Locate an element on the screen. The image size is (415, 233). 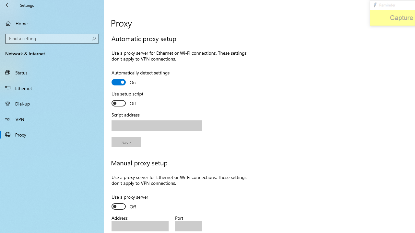
Use setup script is located at coordinates (136, 99).